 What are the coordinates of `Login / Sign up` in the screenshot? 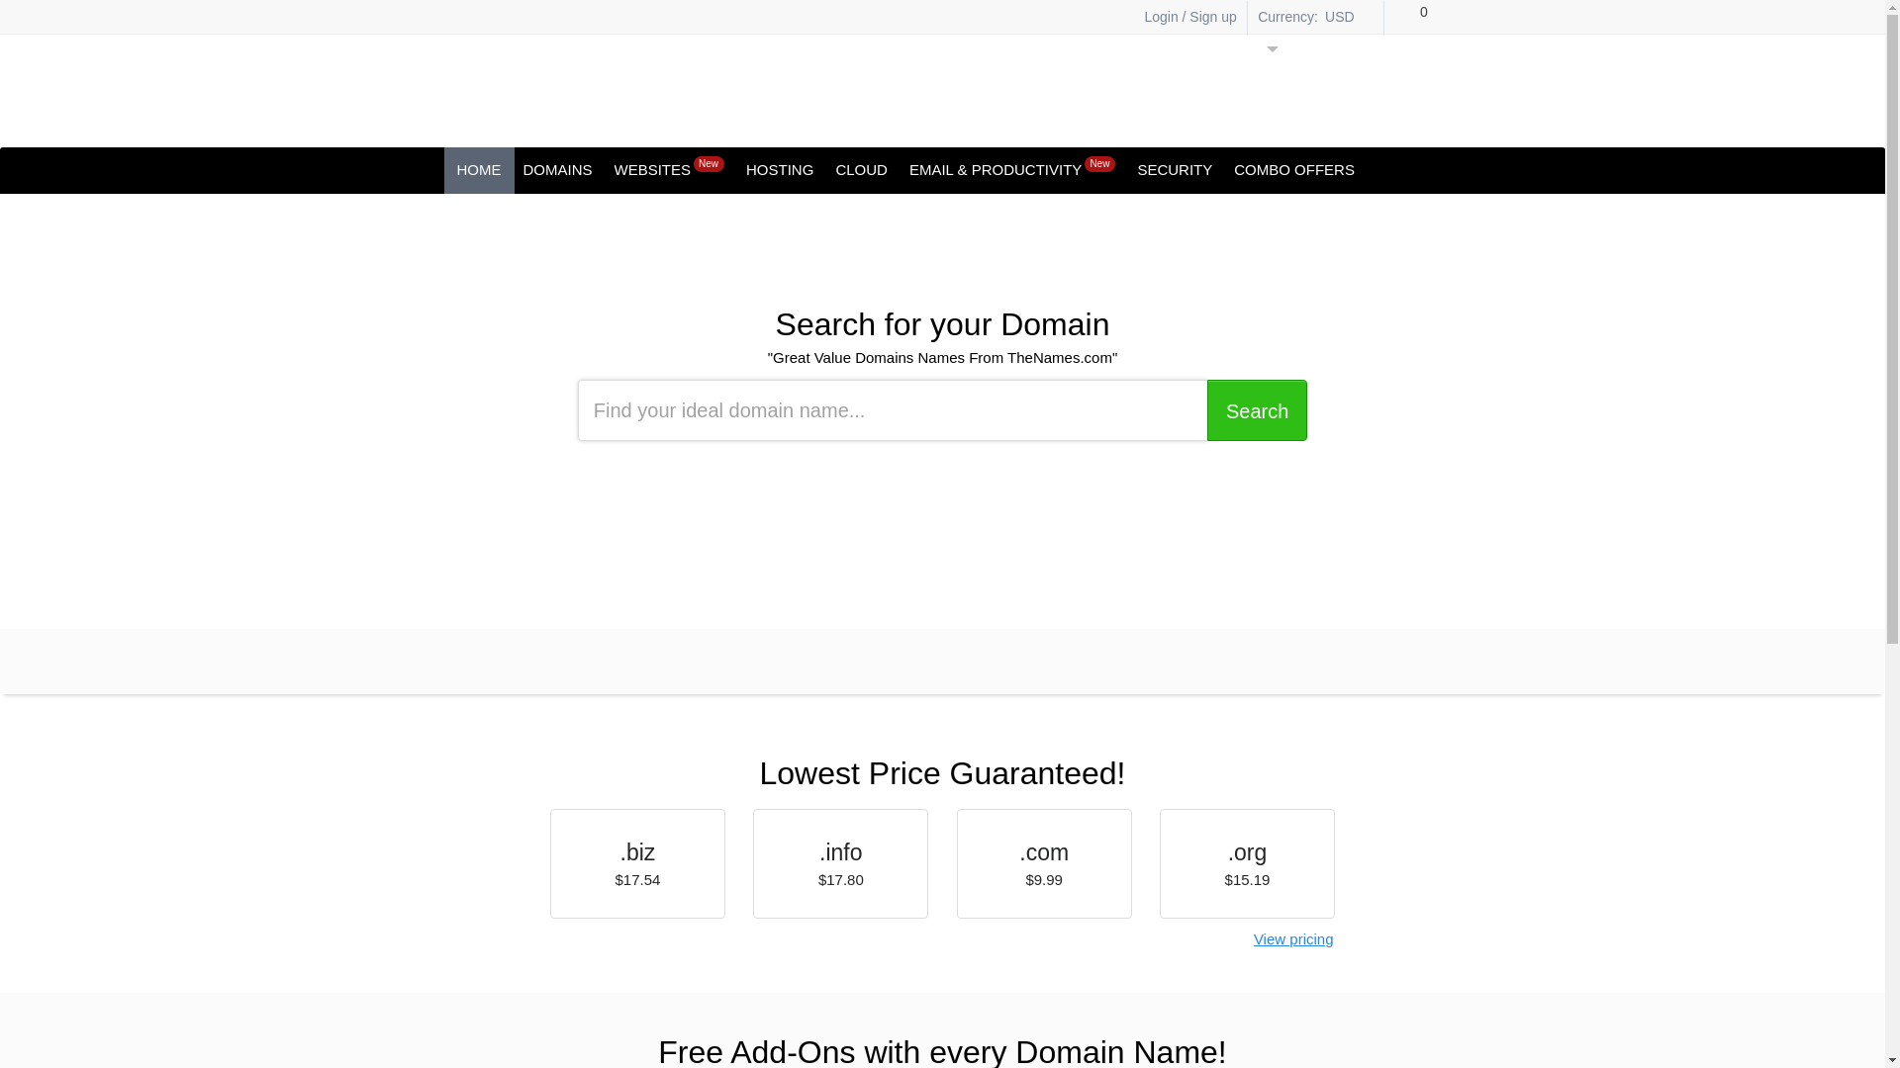 It's located at (1182, 16).